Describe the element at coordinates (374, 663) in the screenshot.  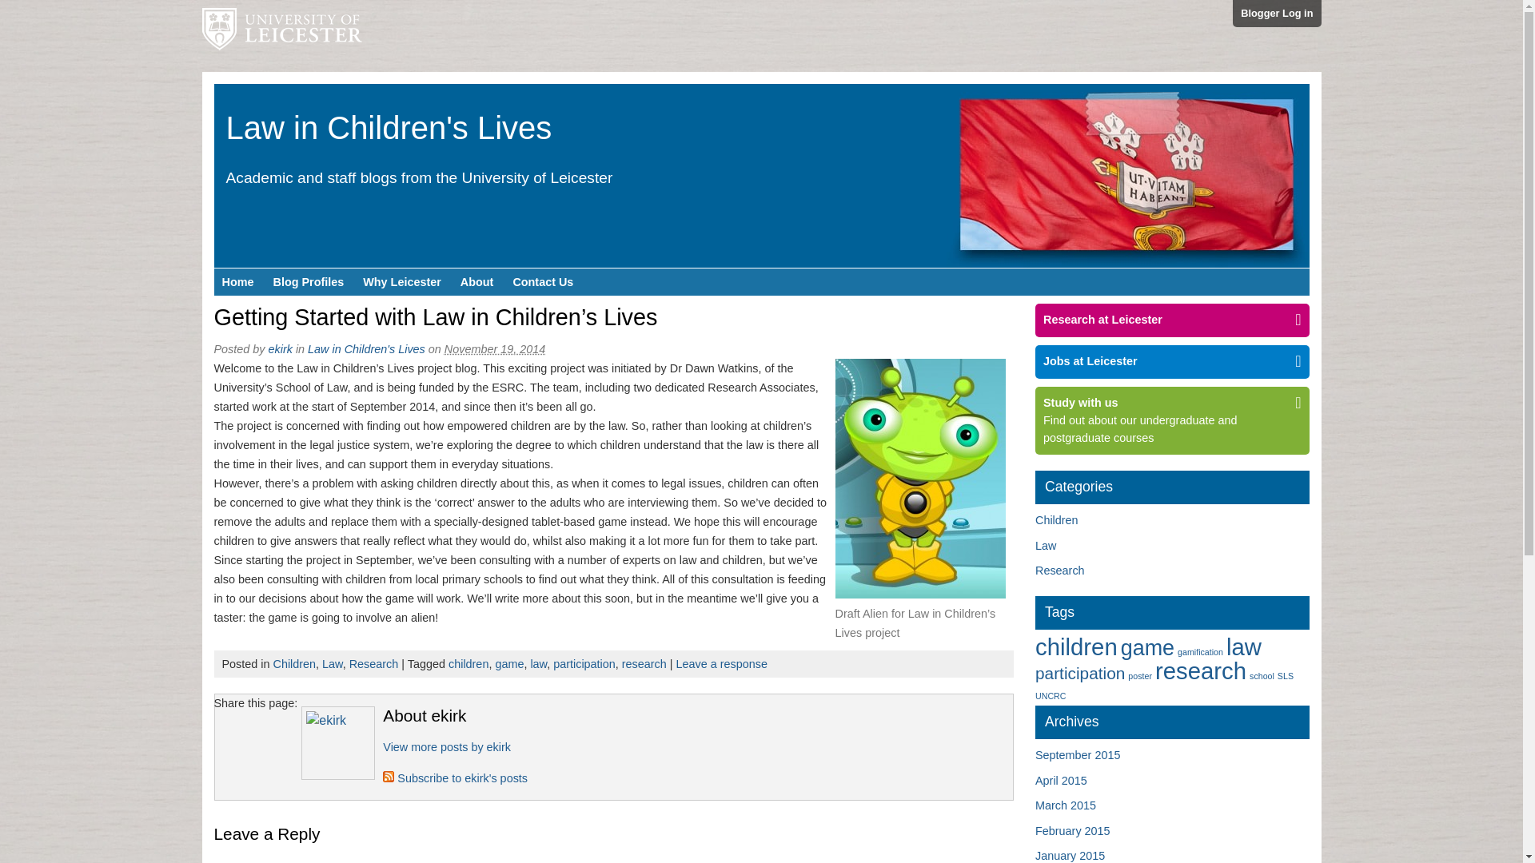
I see `Research` at that location.